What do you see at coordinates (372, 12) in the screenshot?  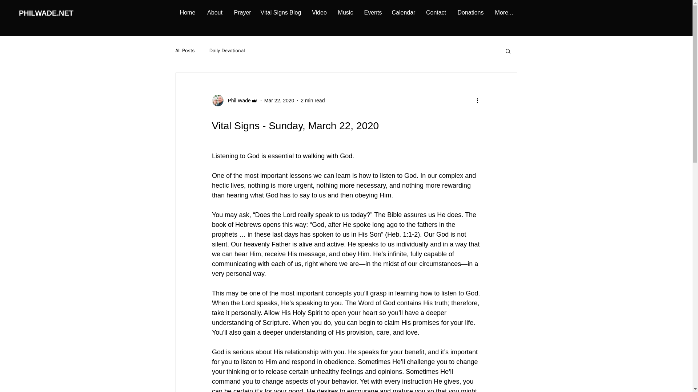 I see `Events` at bounding box center [372, 12].